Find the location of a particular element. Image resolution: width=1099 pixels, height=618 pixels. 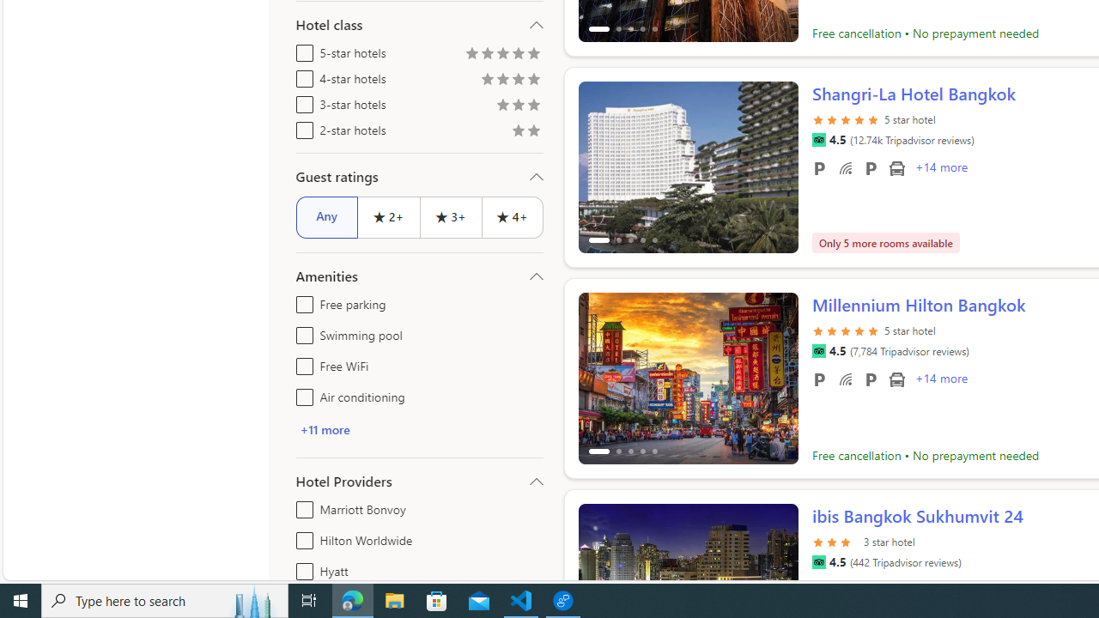

Swimming pool is located at coordinates (301, 331).